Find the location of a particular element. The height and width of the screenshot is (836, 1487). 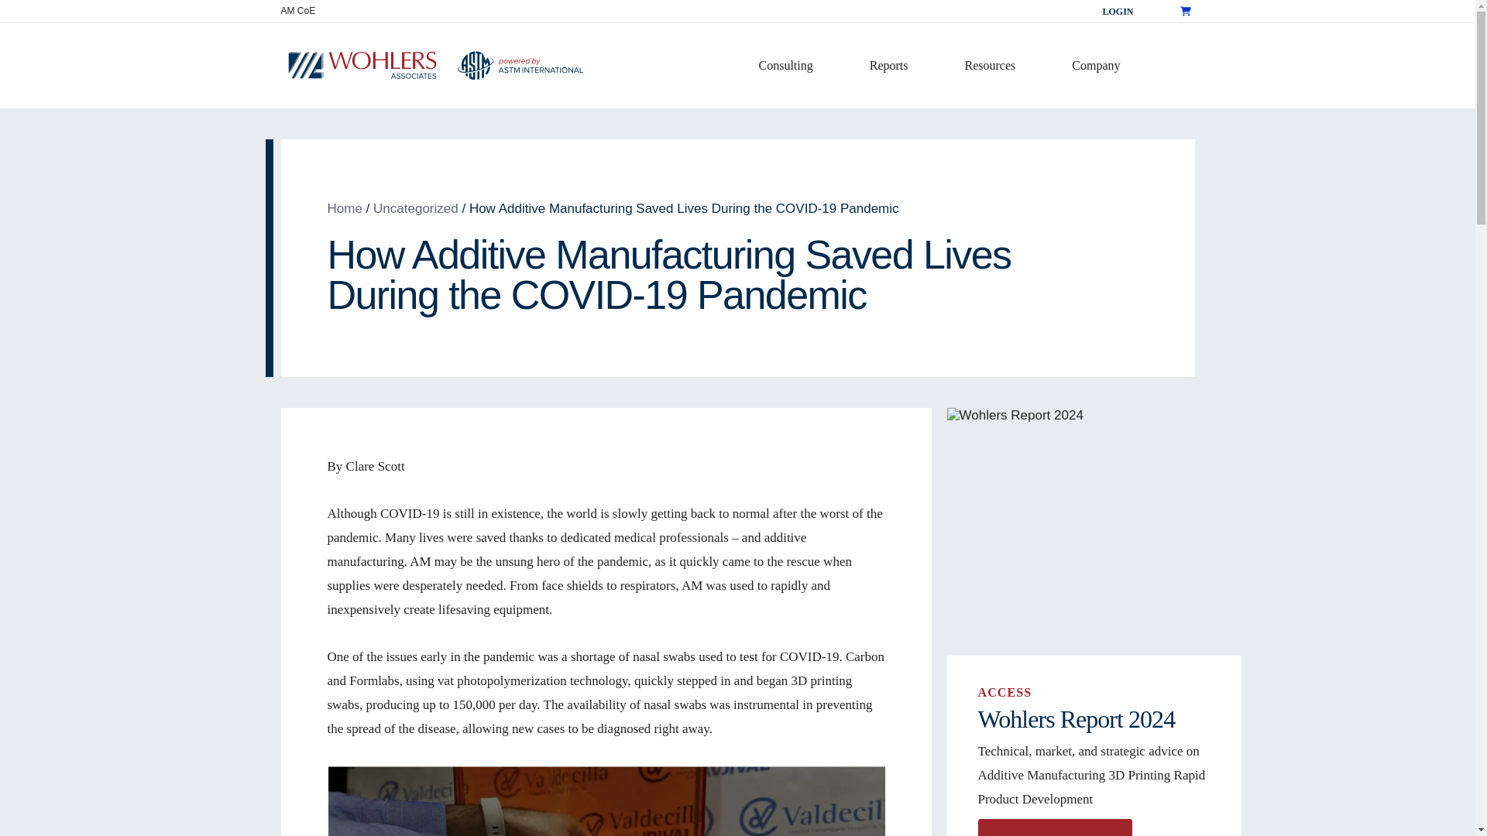

Reports is located at coordinates (896, 66).